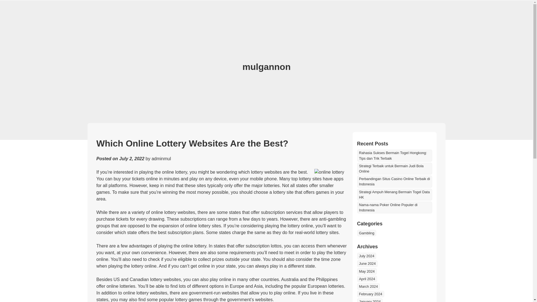 The width and height of the screenshot is (537, 302). Describe the element at coordinates (394, 207) in the screenshot. I see `Nama-nama Poker Online Populer di Indonesia` at that location.